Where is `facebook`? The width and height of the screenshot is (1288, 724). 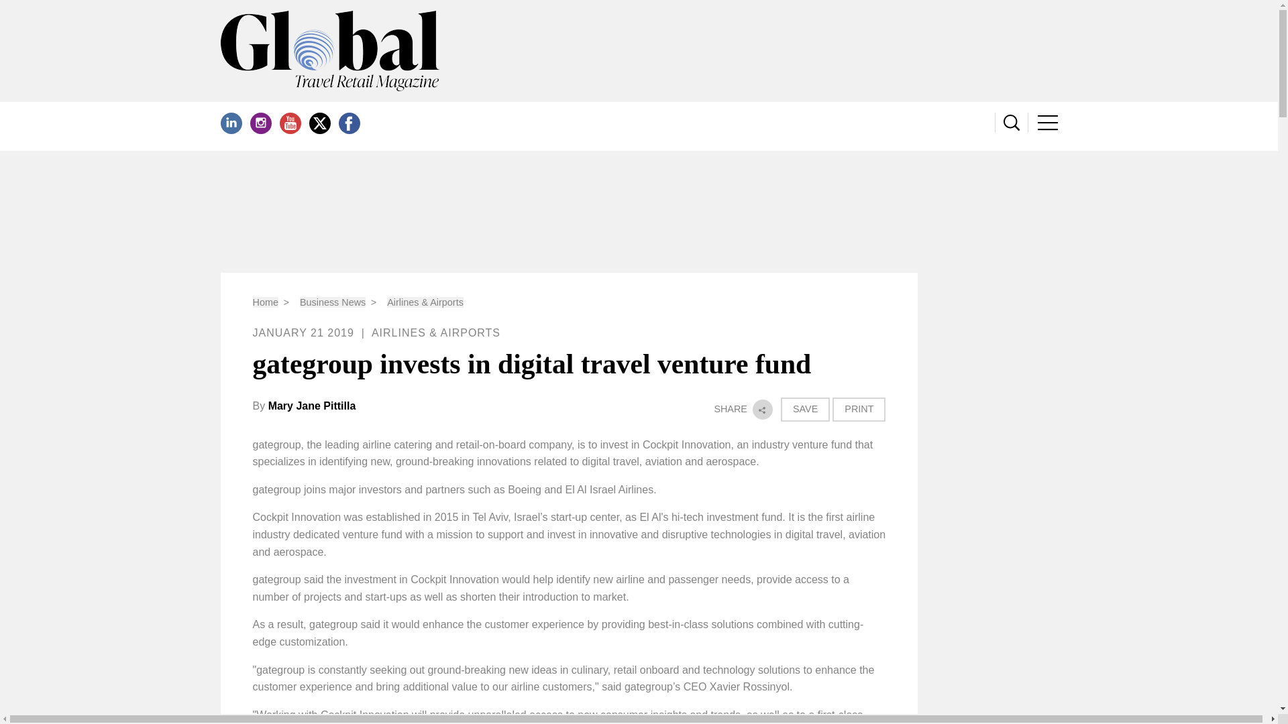 facebook is located at coordinates (348, 123).